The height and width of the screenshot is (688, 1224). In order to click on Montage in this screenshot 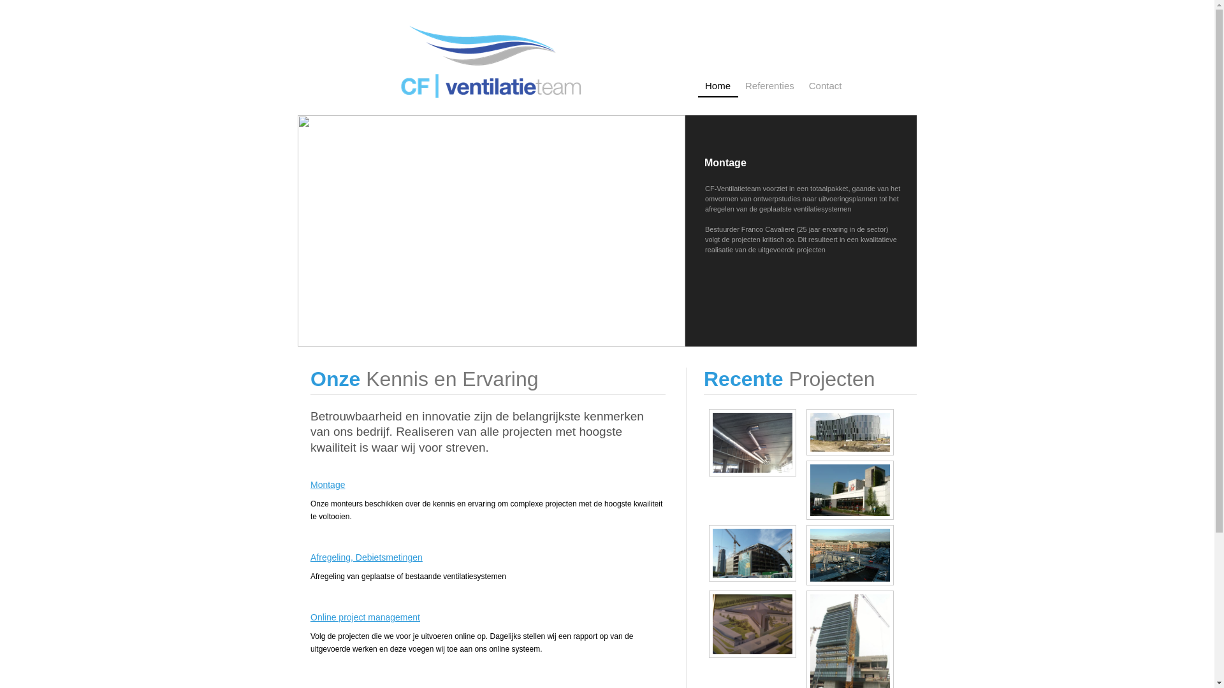, I will do `click(488, 487)`.